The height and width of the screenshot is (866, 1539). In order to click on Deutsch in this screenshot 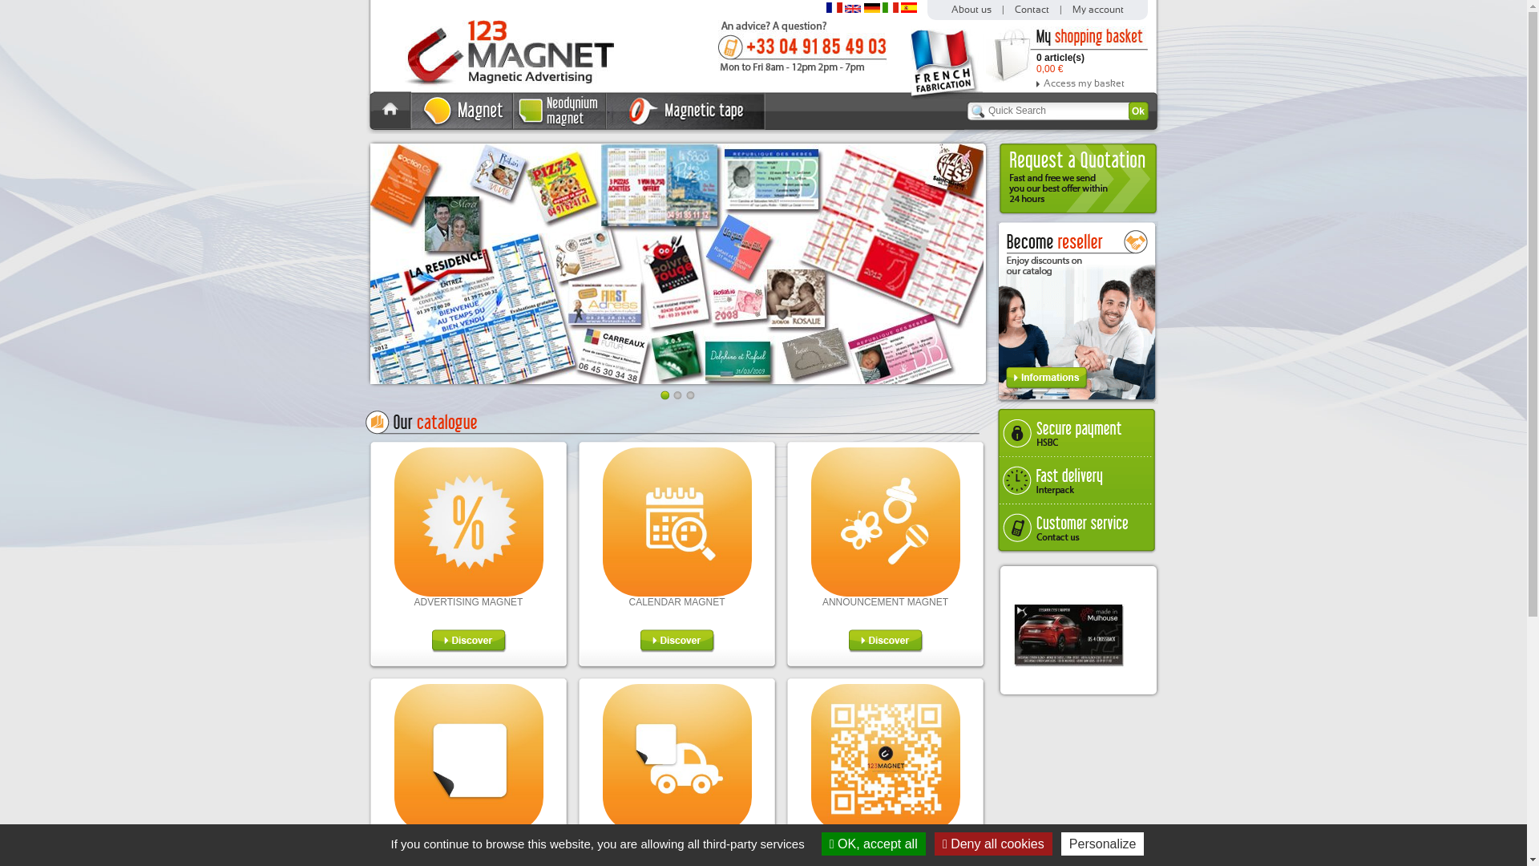, I will do `click(872, 10)`.